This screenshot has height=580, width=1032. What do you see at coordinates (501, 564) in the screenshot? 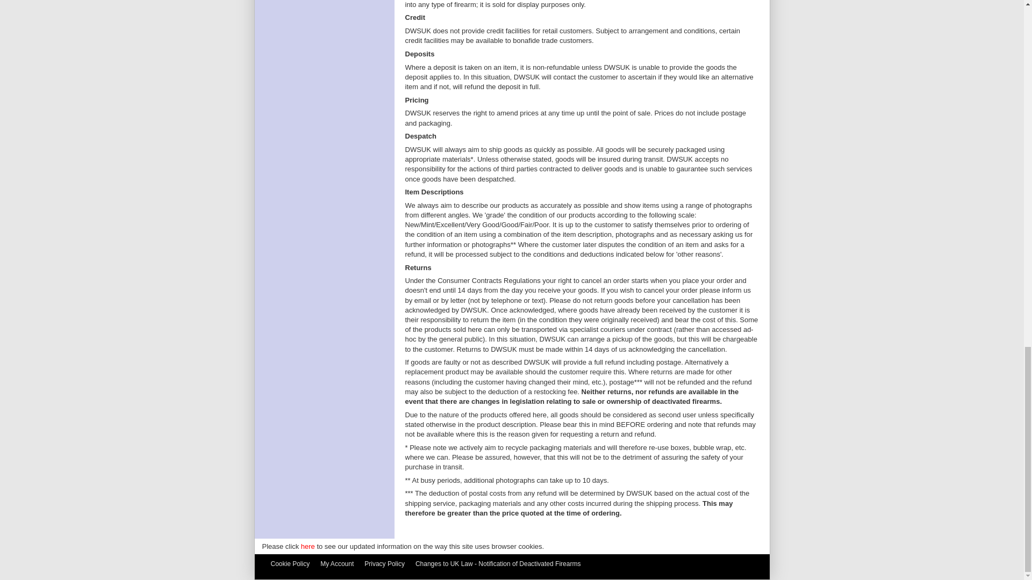
I see `Changes to UK Law - Notification of Deactivated Firearms` at bounding box center [501, 564].